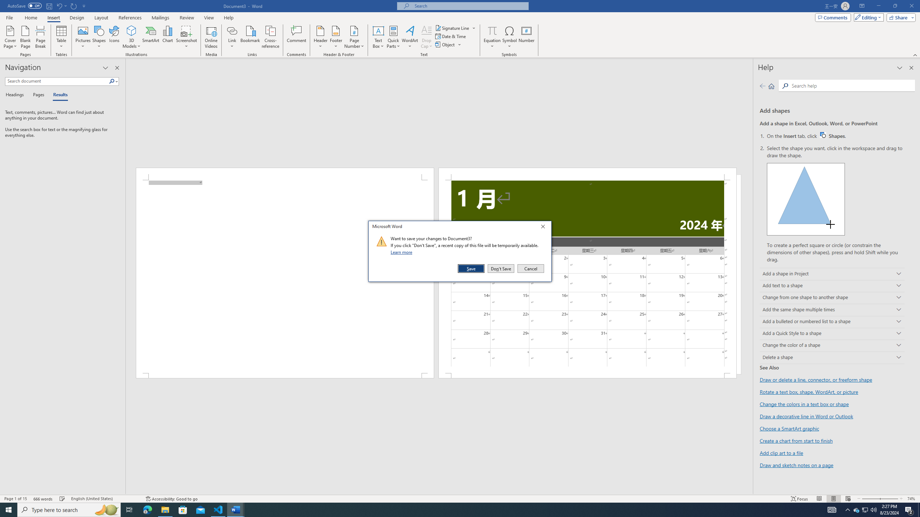 This screenshot has width=920, height=517. Describe the element at coordinates (823, 135) in the screenshot. I see `Word W32 Shapes button icon` at that location.